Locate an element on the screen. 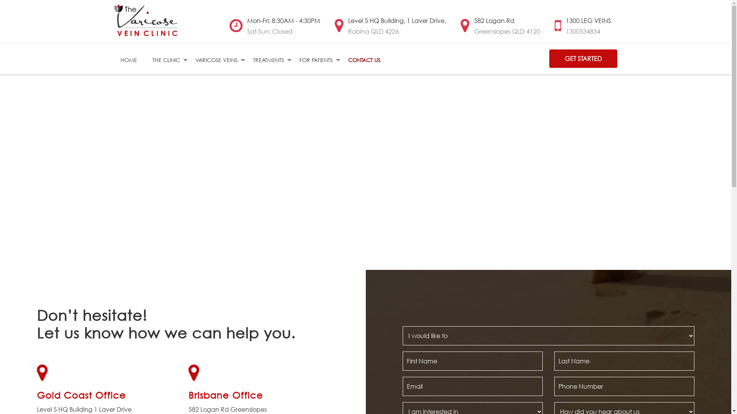 The height and width of the screenshot is (414, 737). GET STARTED is located at coordinates (583, 59).